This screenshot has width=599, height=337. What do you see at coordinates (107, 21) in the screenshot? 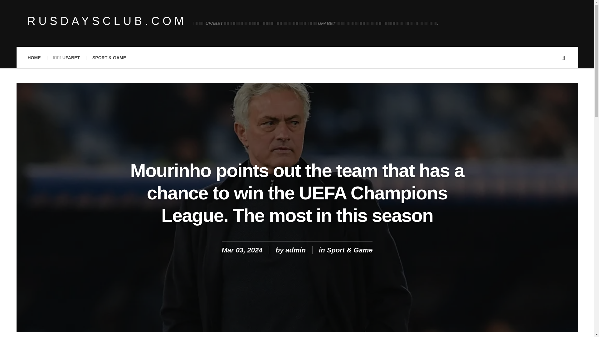
I see `rusdaysclub.com` at bounding box center [107, 21].